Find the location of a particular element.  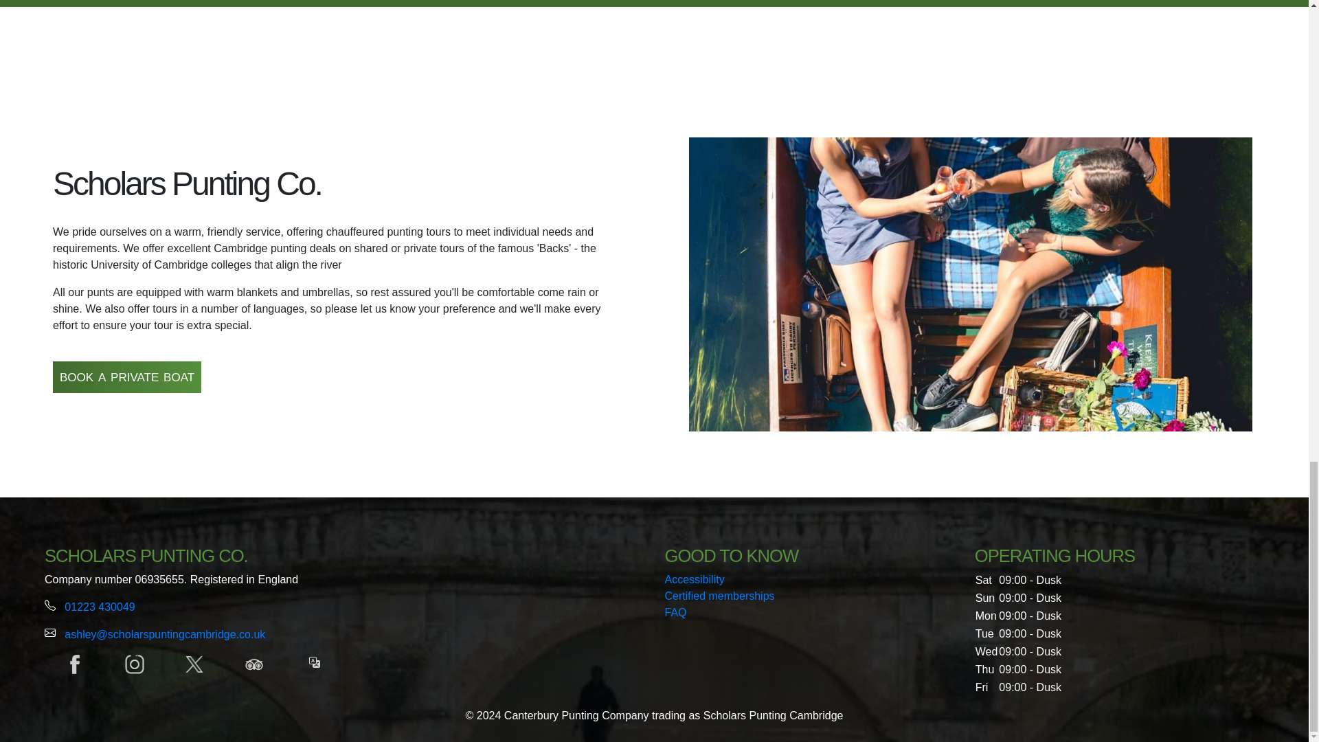

book a private boat is located at coordinates (126, 376).